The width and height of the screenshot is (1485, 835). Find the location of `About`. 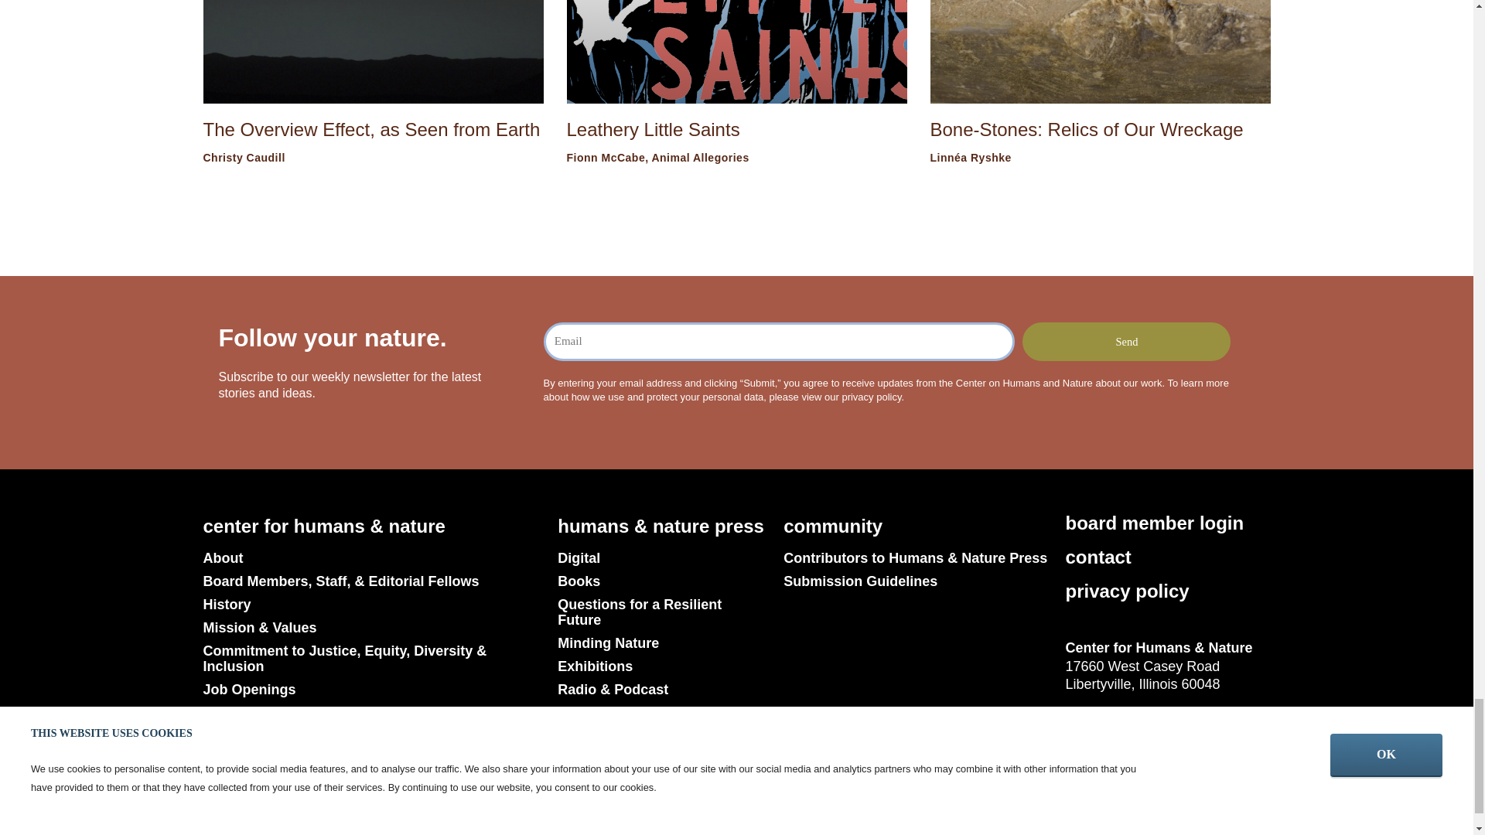

About is located at coordinates (371, 558).